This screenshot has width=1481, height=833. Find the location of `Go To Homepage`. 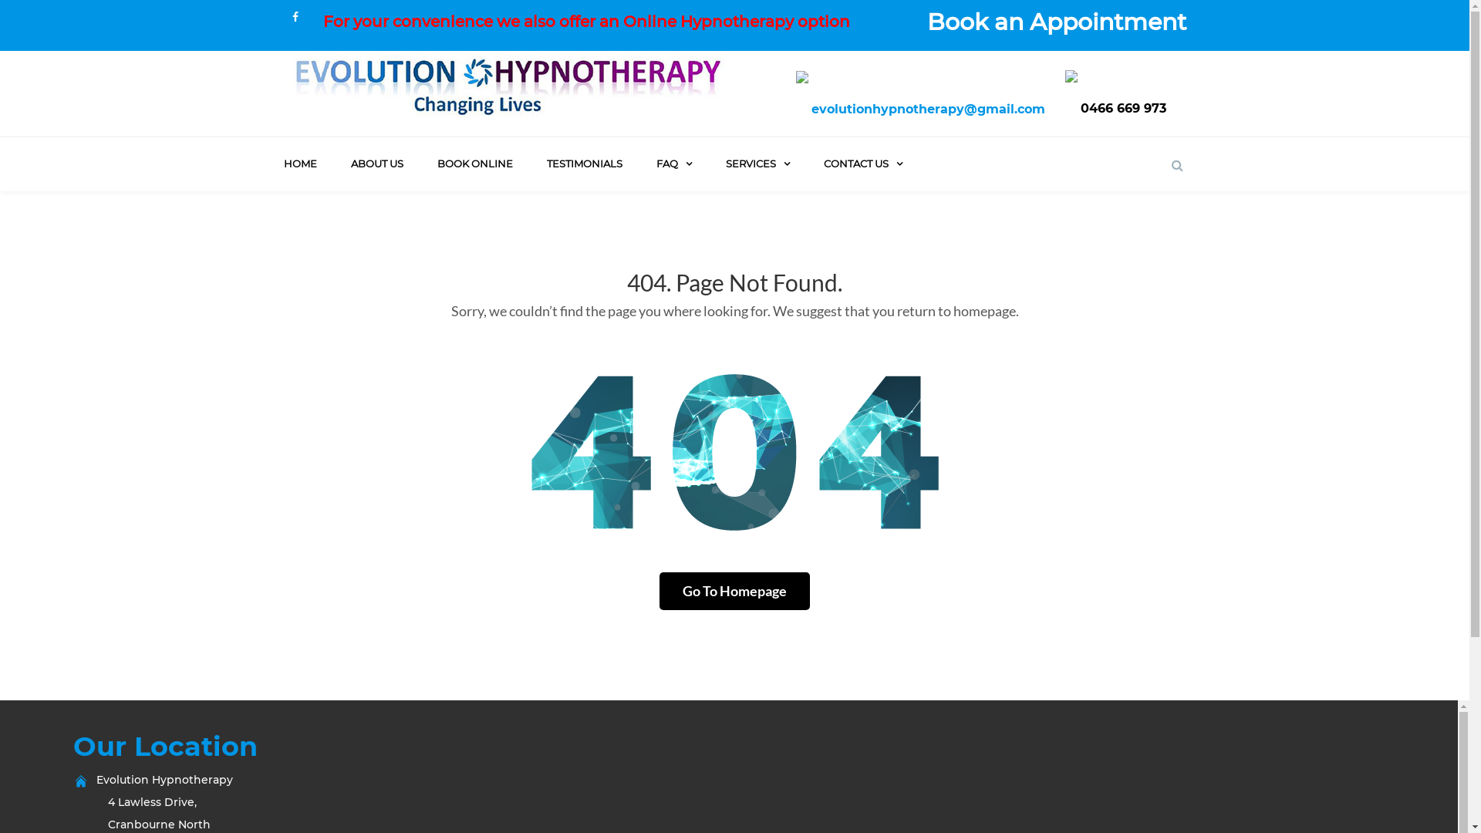

Go To Homepage is located at coordinates (734, 591).